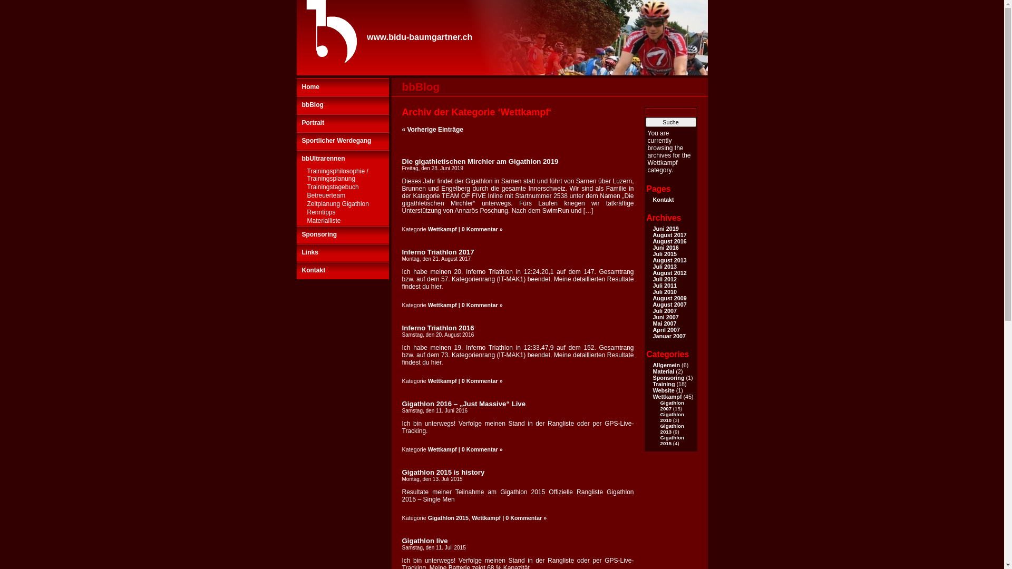 The height and width of the screenshot is (569, 1012). Describe the element at coordinates (343, 175) in the screenshot. I see `Trainingsphilosophie /
Trainingsplanung` at that location.